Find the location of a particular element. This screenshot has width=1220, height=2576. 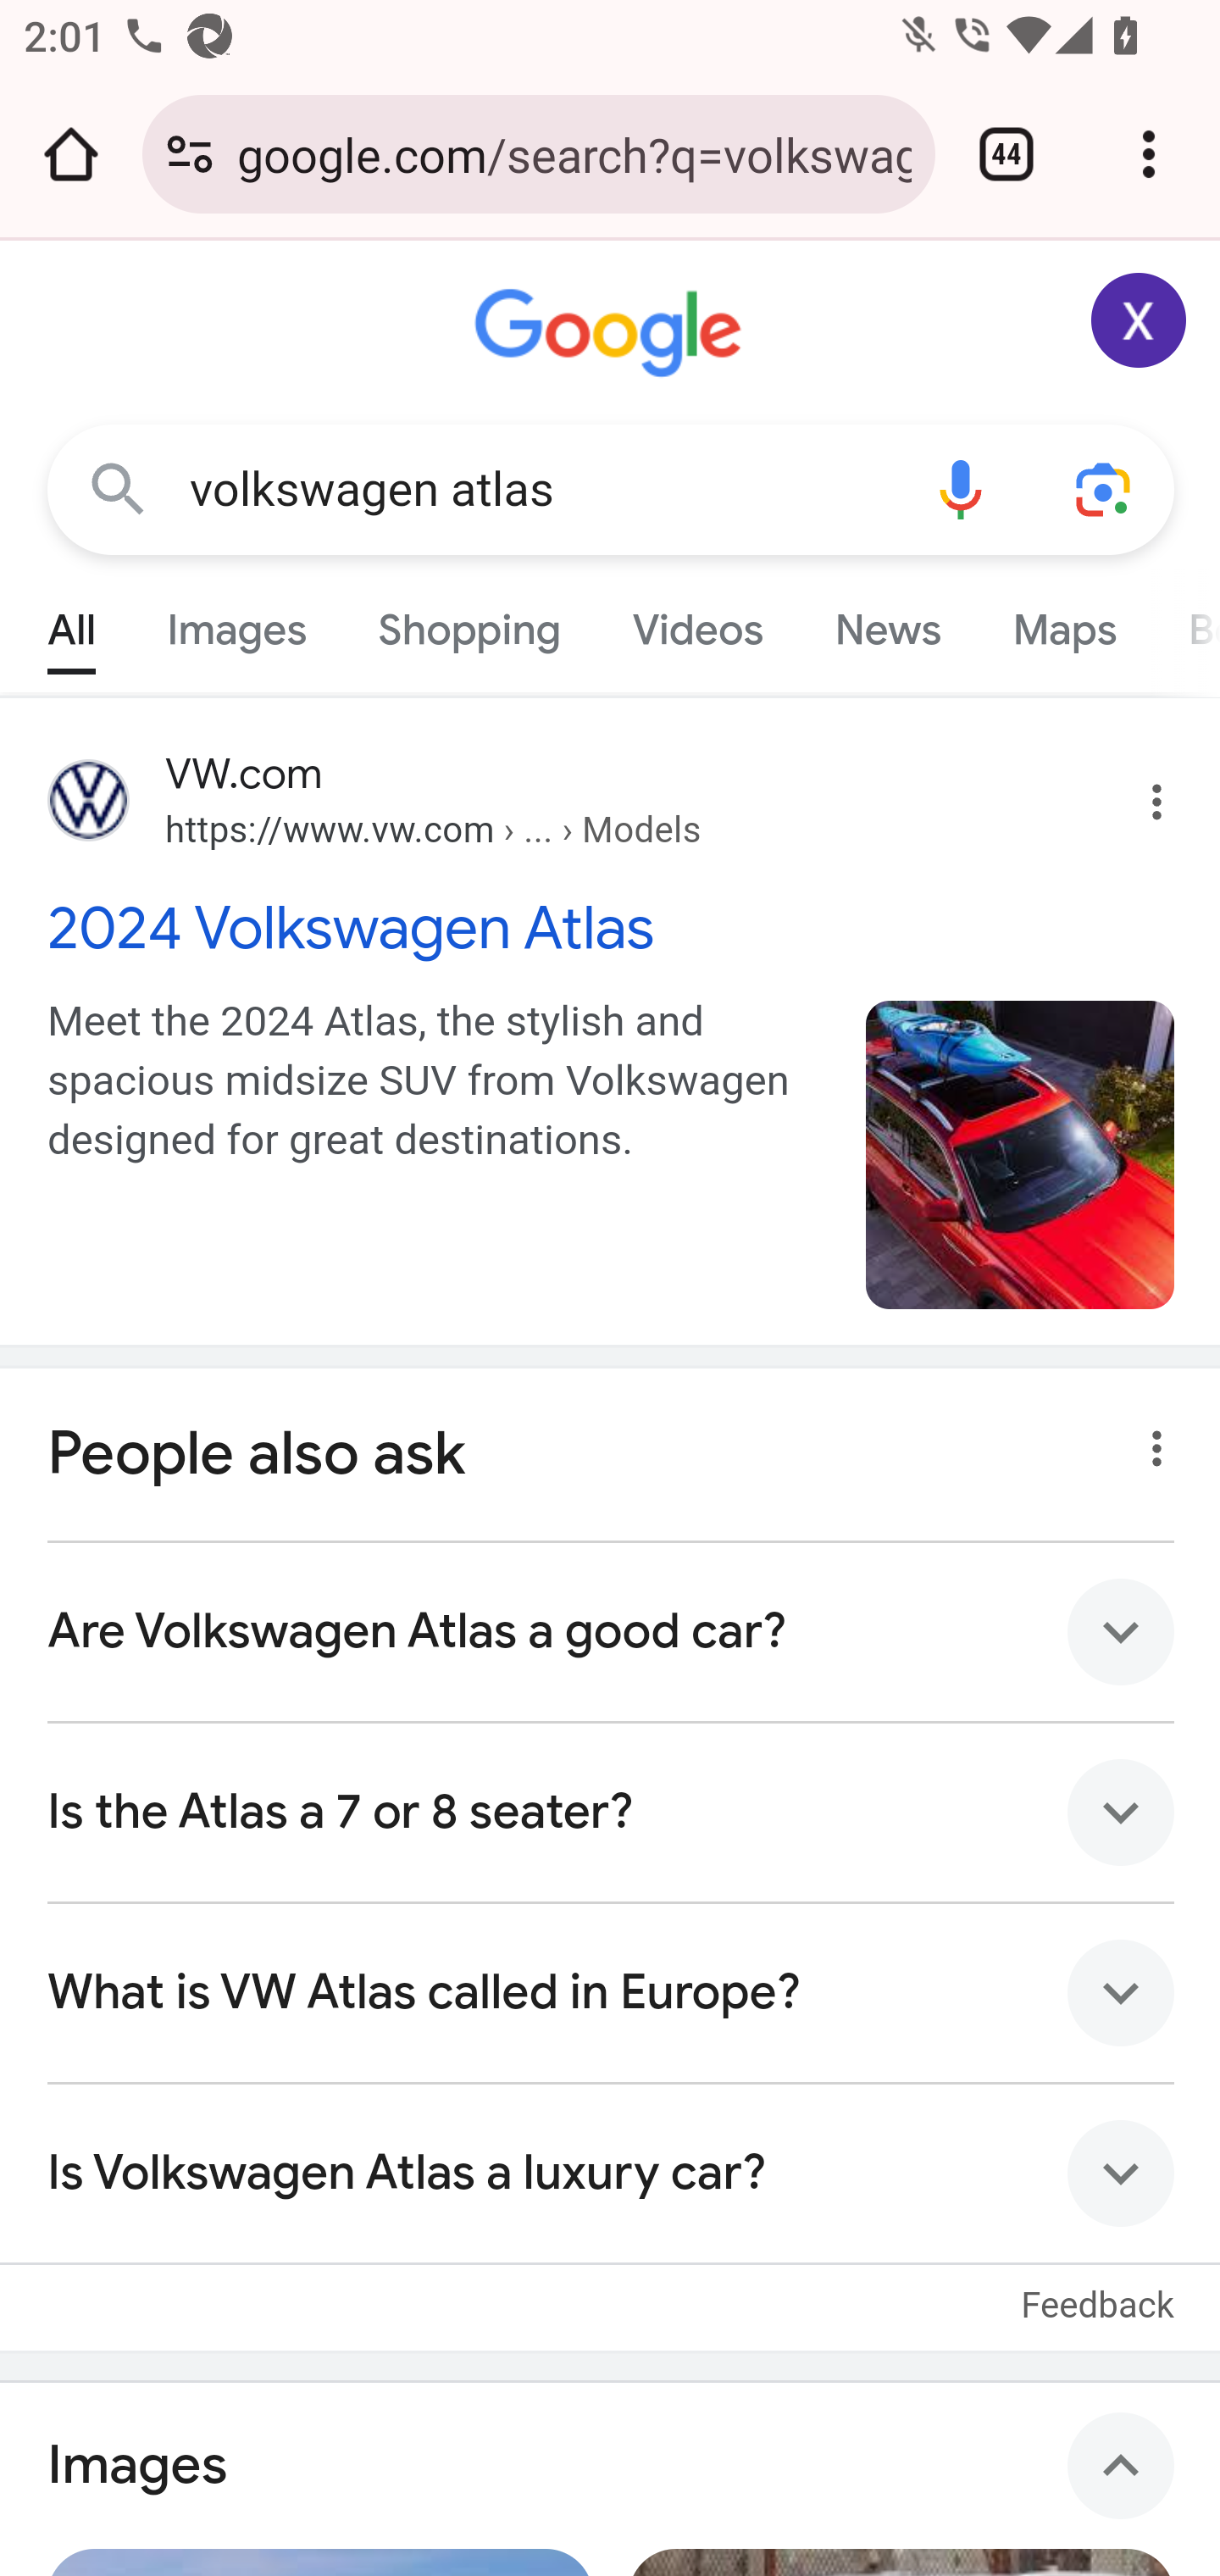

Videos is located at coordinates (697, 622).